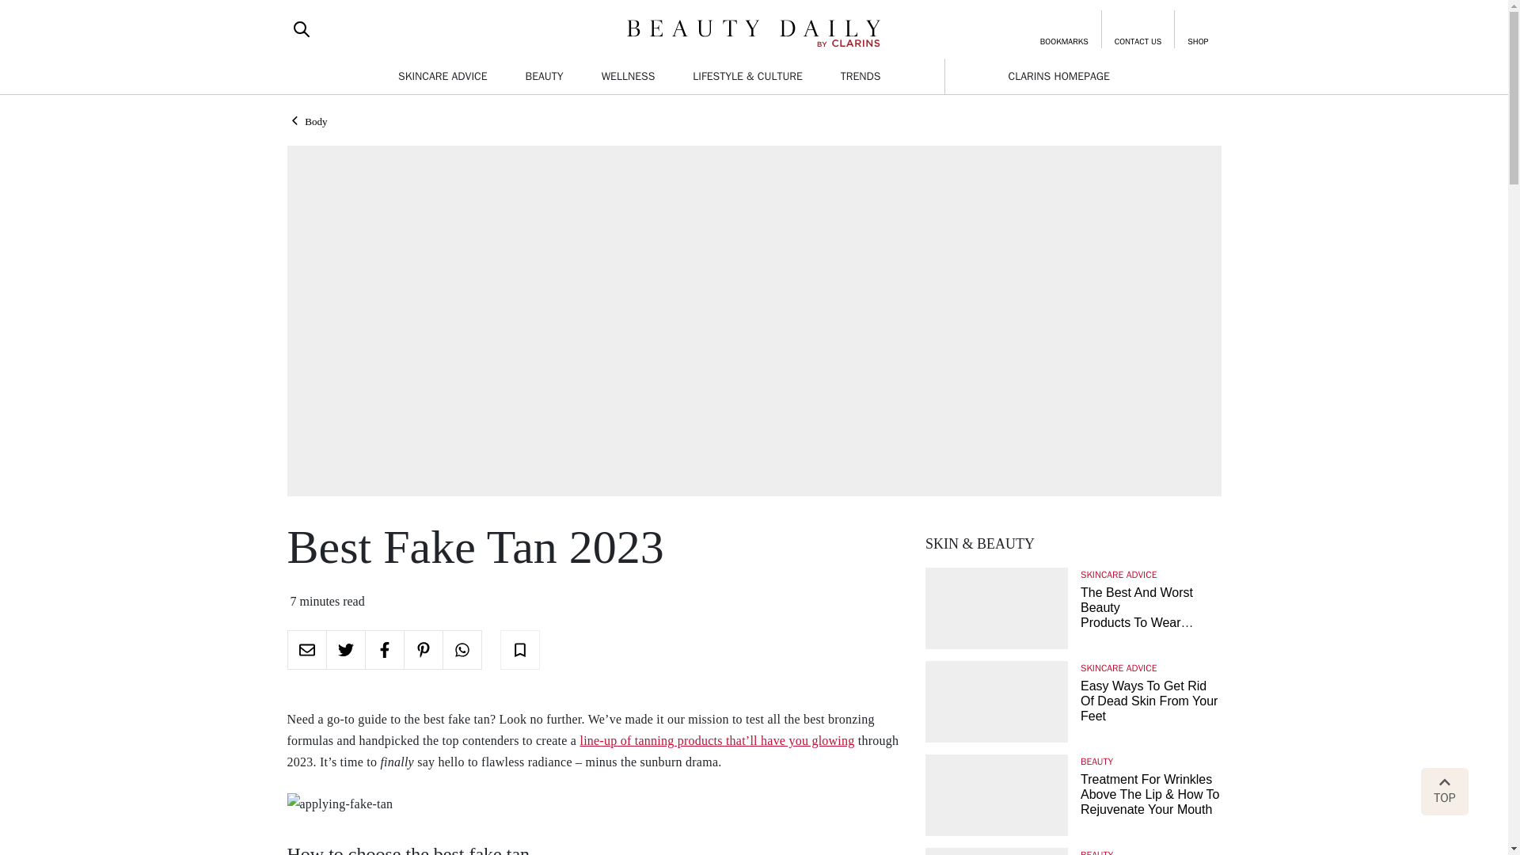 The width and height of the screenshot is (1520, 855). What do you see at coordinates (1138, 28) in the screenshot?
I see `CONTACT US` at bounding box center [1138, 28].